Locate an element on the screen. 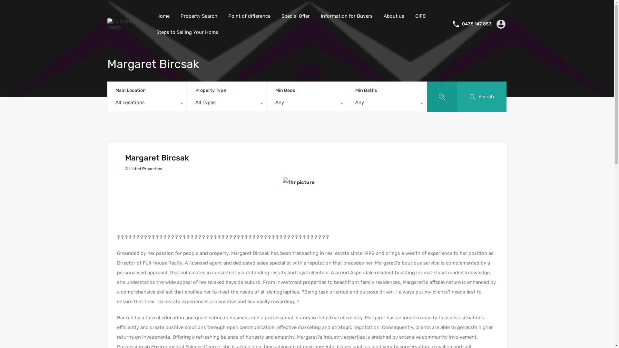  Point of difference is located at coordinates (249, 16).